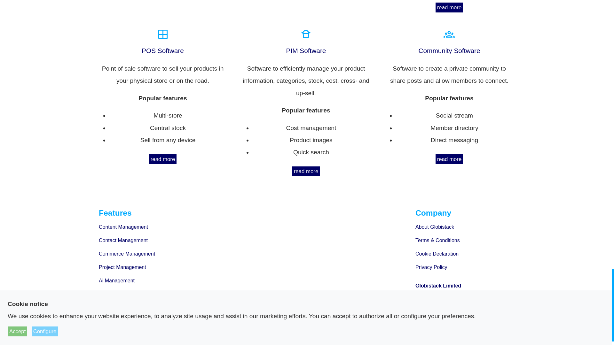 This screenshot has height=345, width=614. What do you see at coordinates (148, 267) in the screenshot?
I see `Project Management` at bounding box center [148, 267].